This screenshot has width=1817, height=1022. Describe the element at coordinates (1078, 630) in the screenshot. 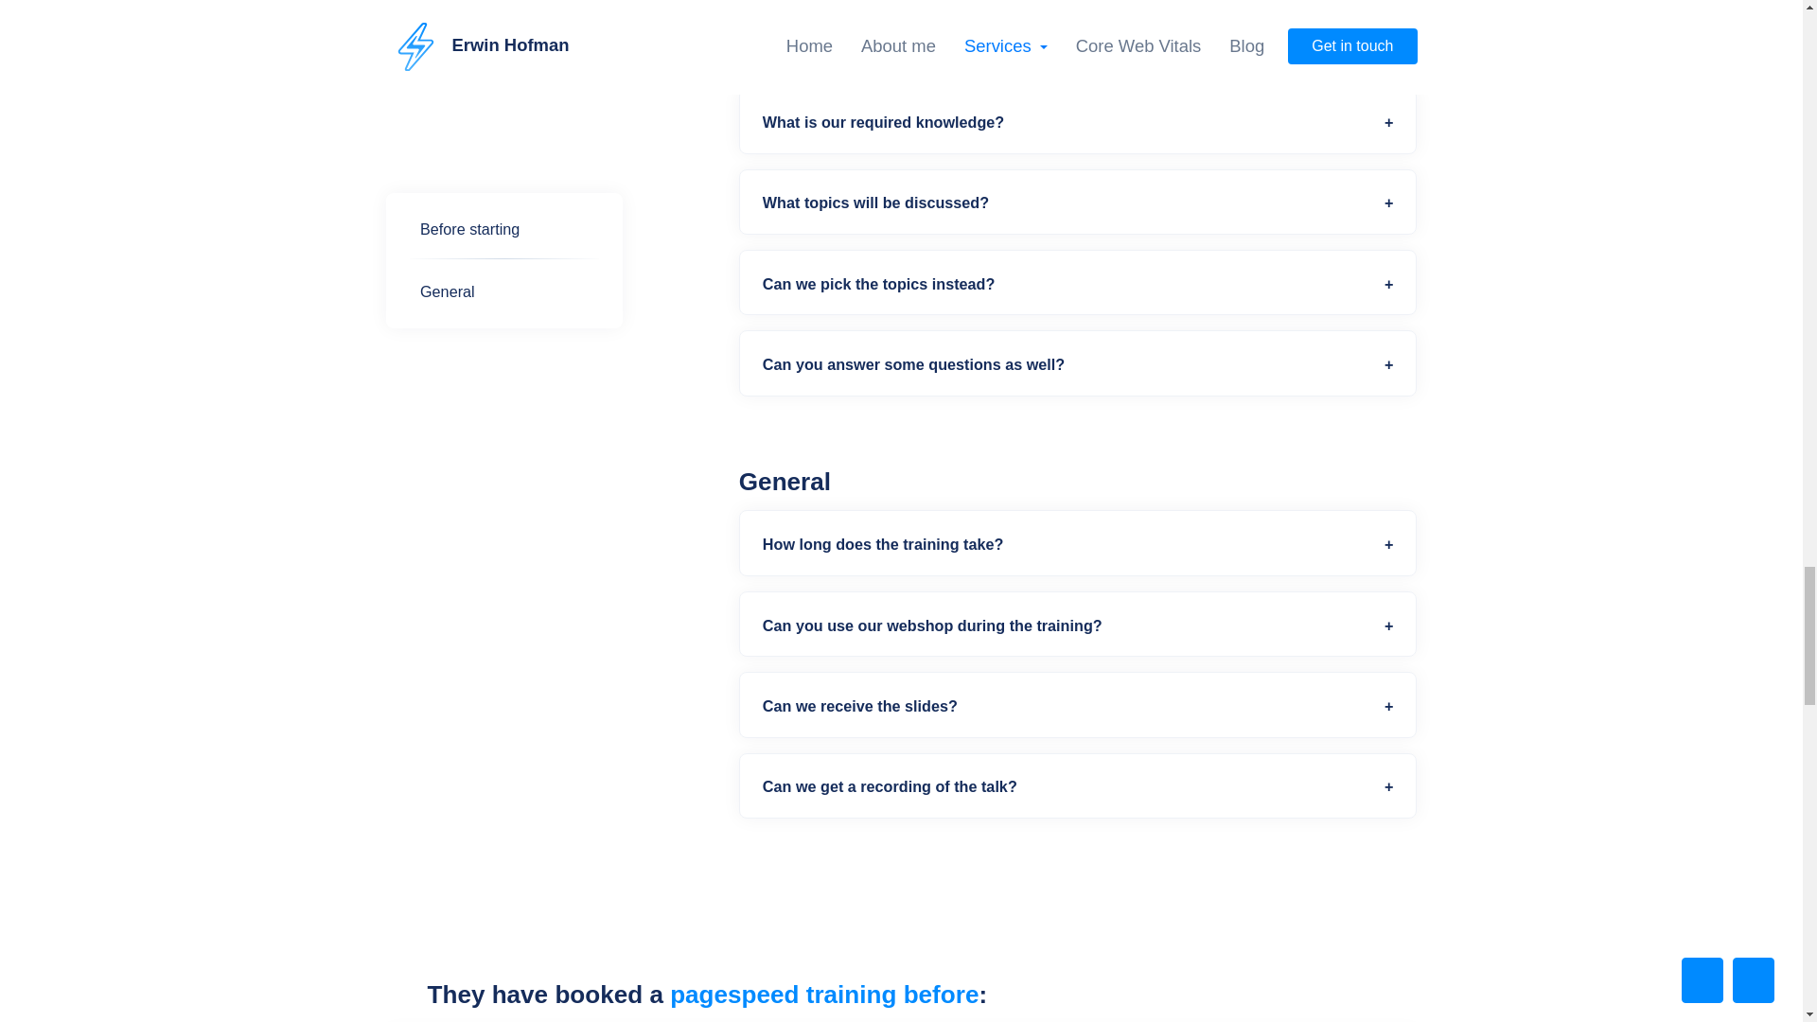

I see `Can you use our webshop during the training?` at that location.